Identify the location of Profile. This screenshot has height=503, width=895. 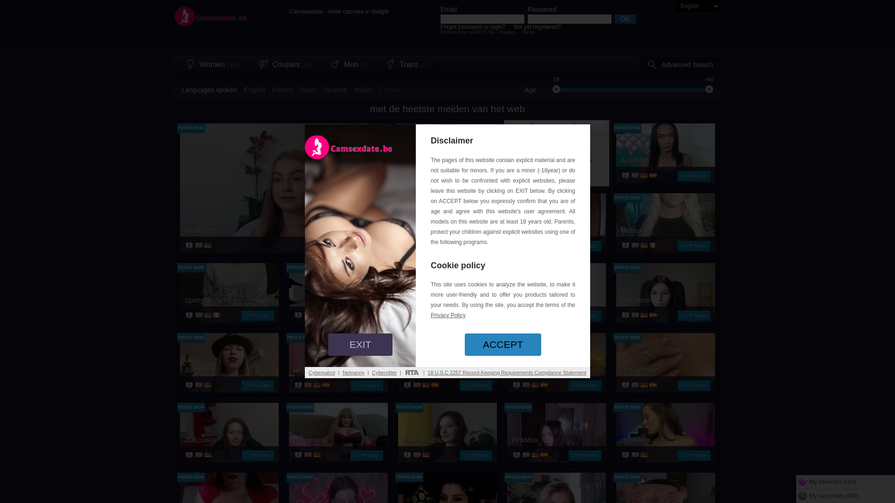
(408, 176).